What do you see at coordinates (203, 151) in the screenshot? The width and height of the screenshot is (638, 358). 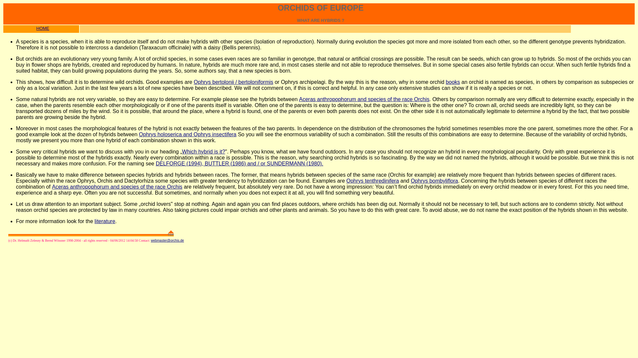 I see `Which hybrid is it?` at bounding box center [203, 151].